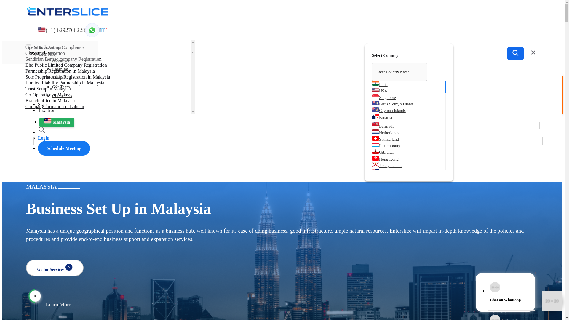  Describe the element at coordinates (50, 95) in the screenshot. I see `Co-Operative in Malaysia` at that location.